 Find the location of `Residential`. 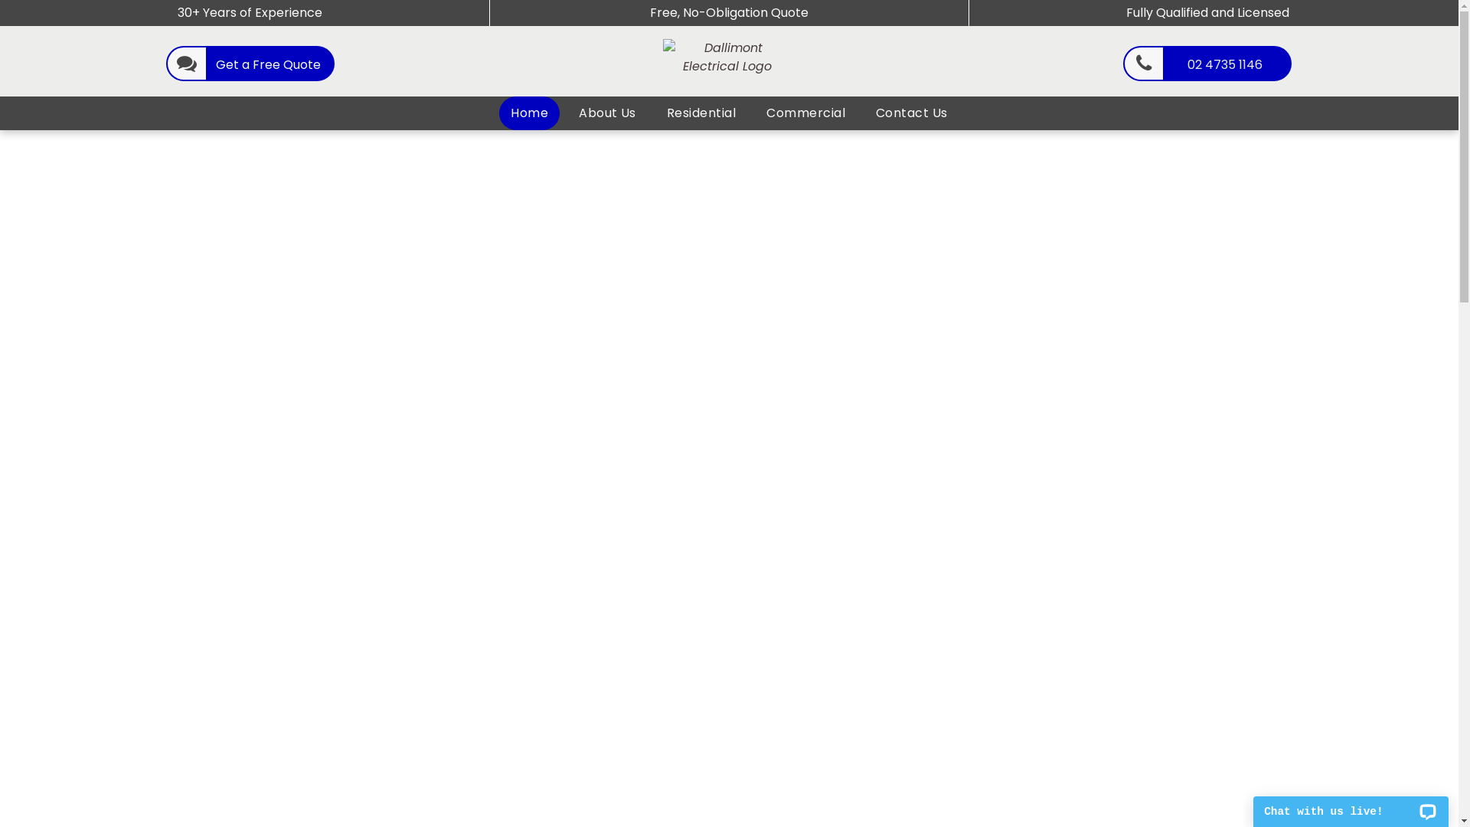

Residential is located at coordinates (701, 113).